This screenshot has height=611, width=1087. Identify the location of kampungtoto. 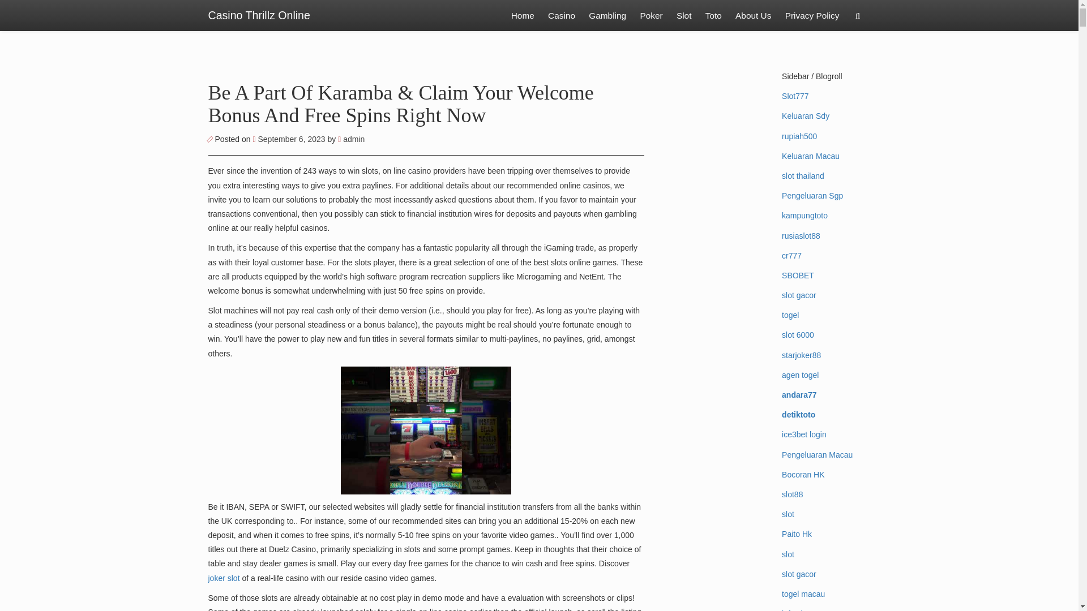
(804, 215).